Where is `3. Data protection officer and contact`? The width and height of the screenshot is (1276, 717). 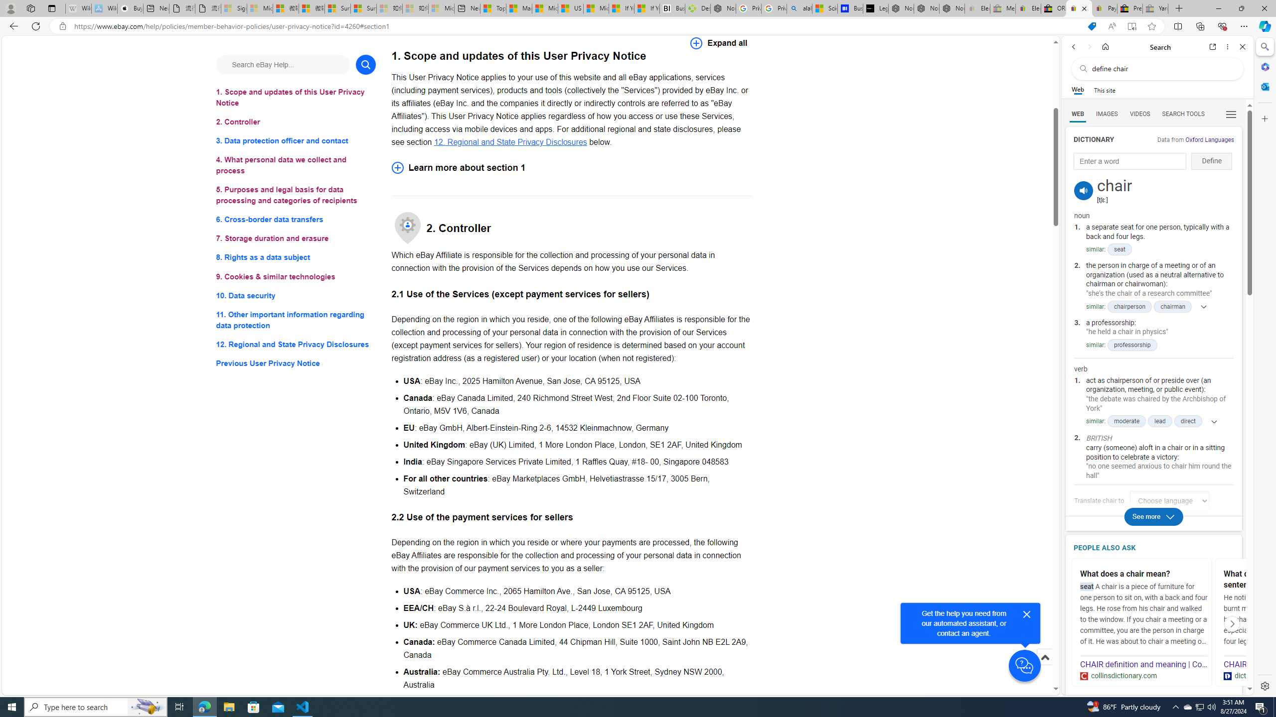
3. Data protection officer and contact is located at coordinates (296, 141).